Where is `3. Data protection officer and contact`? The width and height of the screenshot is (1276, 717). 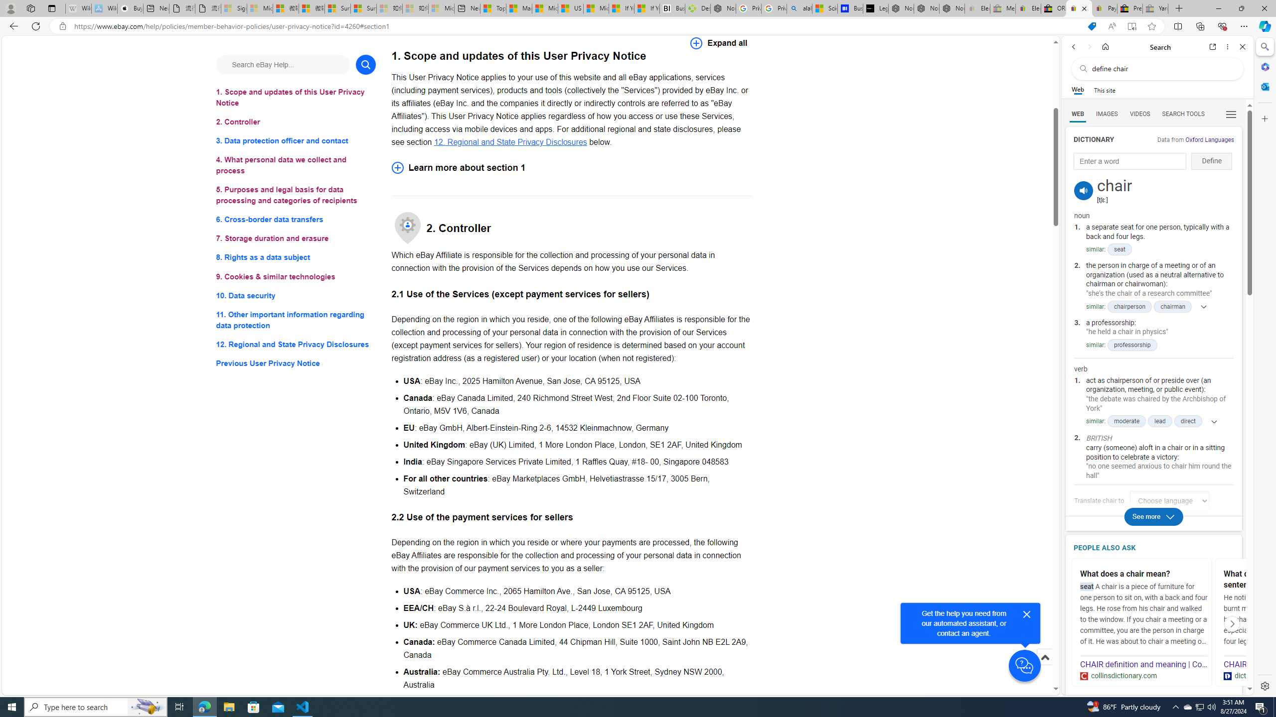
3. Data protection officer and contact is located at coordinates (296, 141).